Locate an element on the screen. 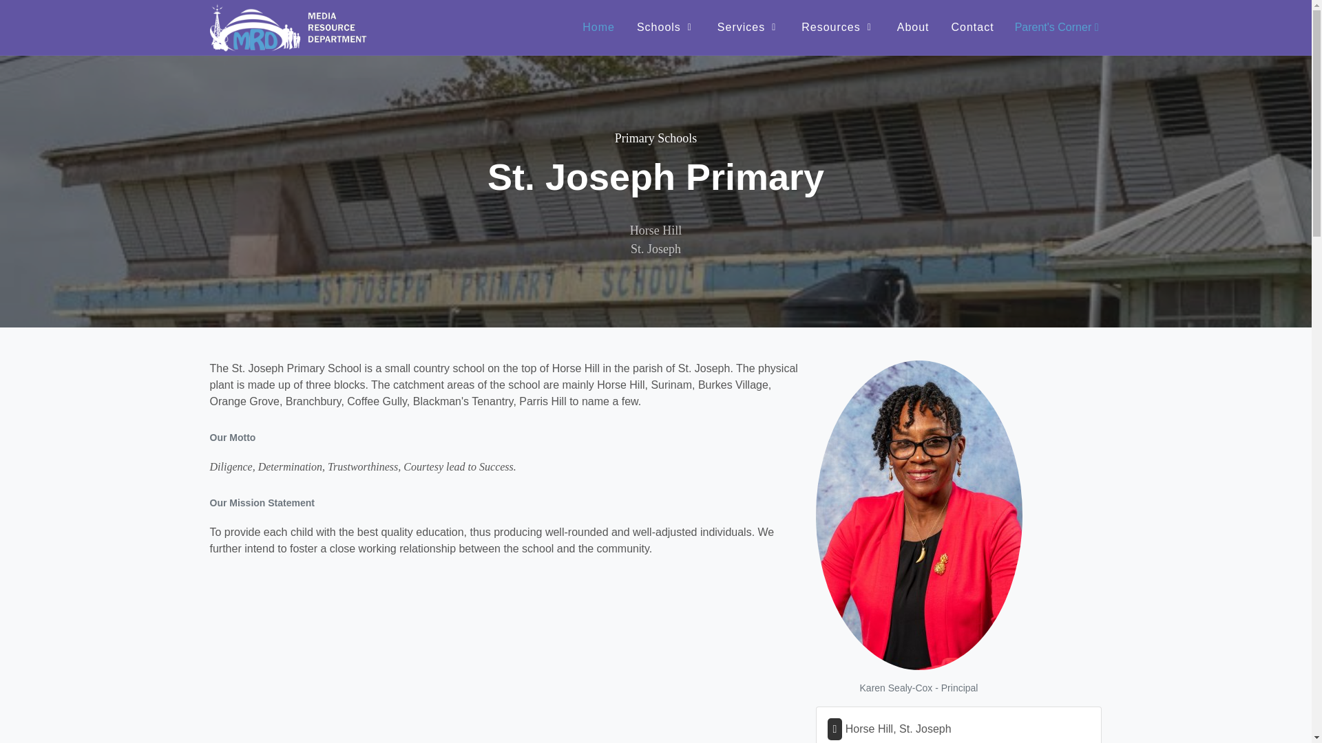  Home is located at coordinates (599, 28).